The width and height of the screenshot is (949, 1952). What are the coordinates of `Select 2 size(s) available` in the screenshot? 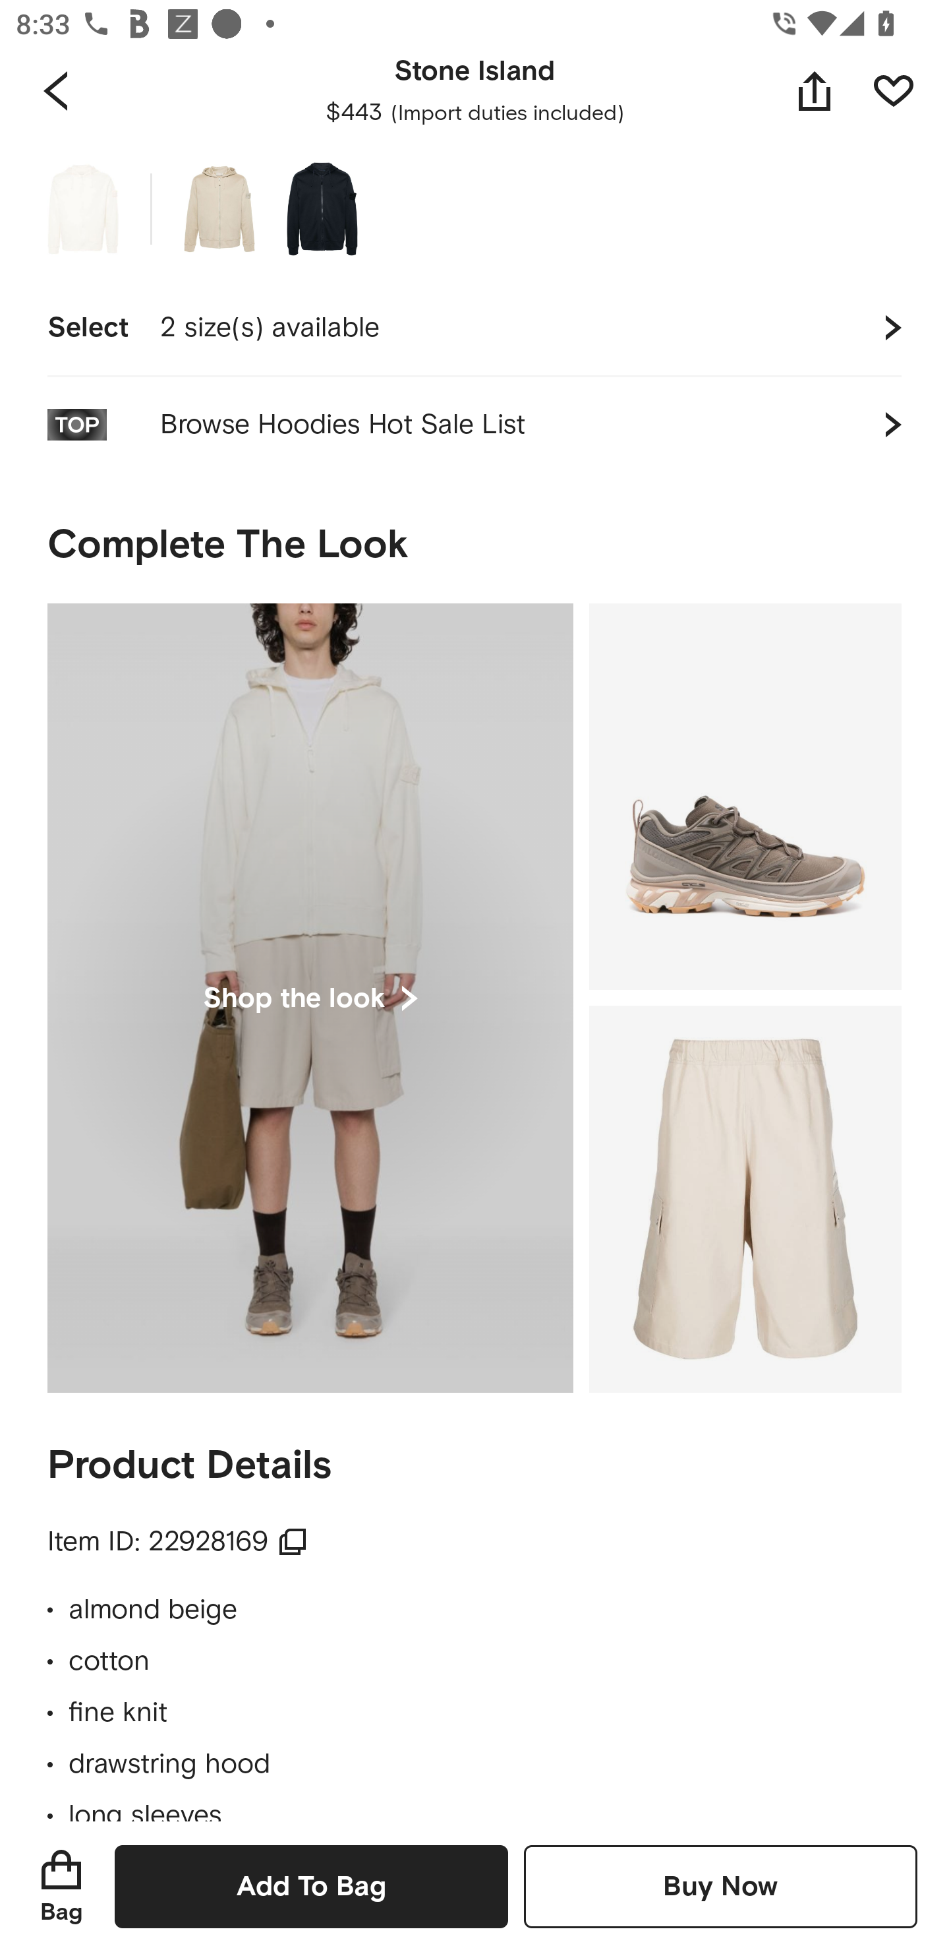 It's located at (474, 328).